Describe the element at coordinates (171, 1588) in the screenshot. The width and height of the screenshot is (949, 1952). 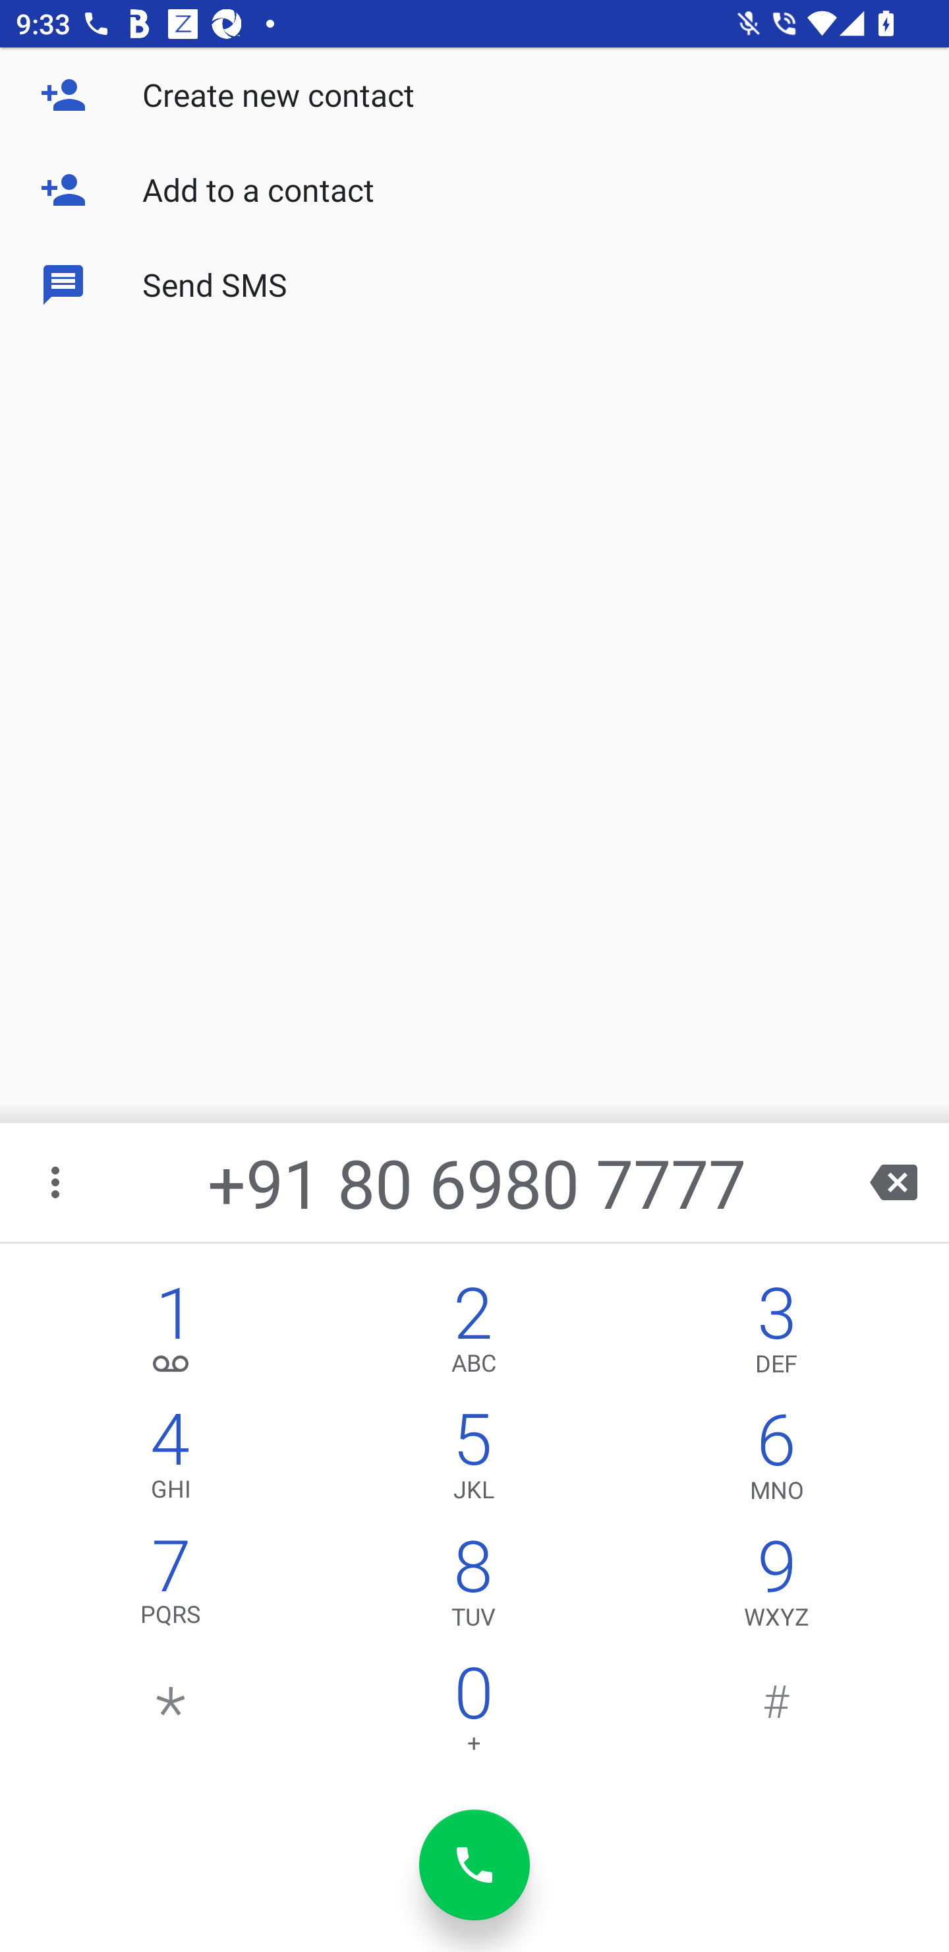
I see `7,PQRS 7 PQRS` at that location.